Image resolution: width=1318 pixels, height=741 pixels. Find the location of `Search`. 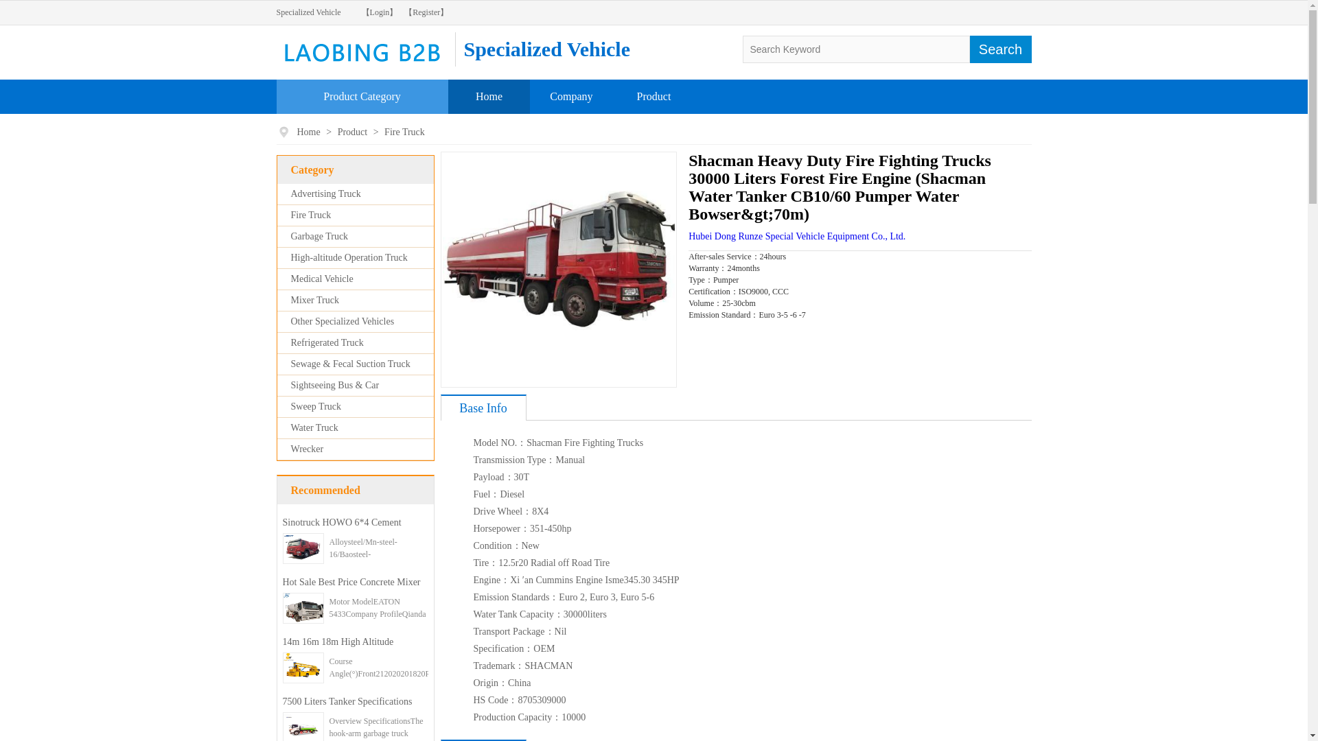

Search is located at coordinates (999, 49).